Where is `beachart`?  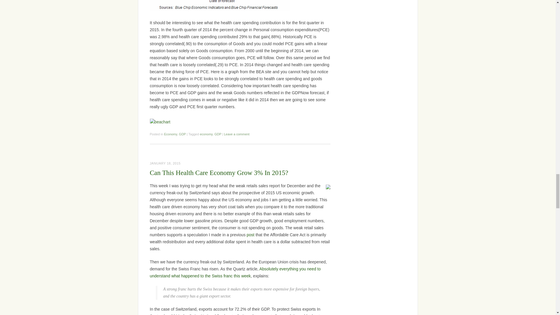
beachart is located at coordinates (160, 122).